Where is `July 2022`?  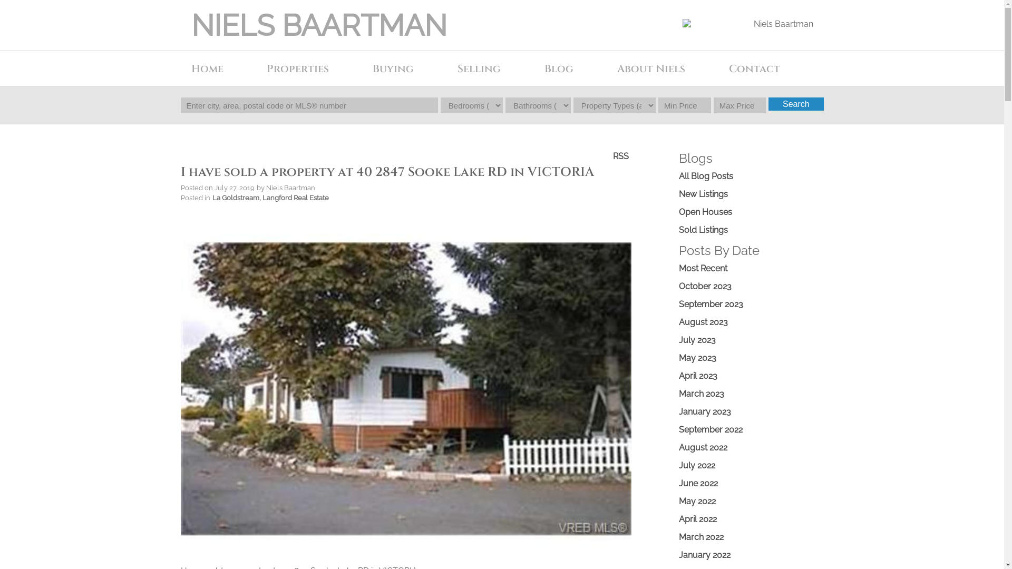
July 2022 is located at coordinates (697, 466).